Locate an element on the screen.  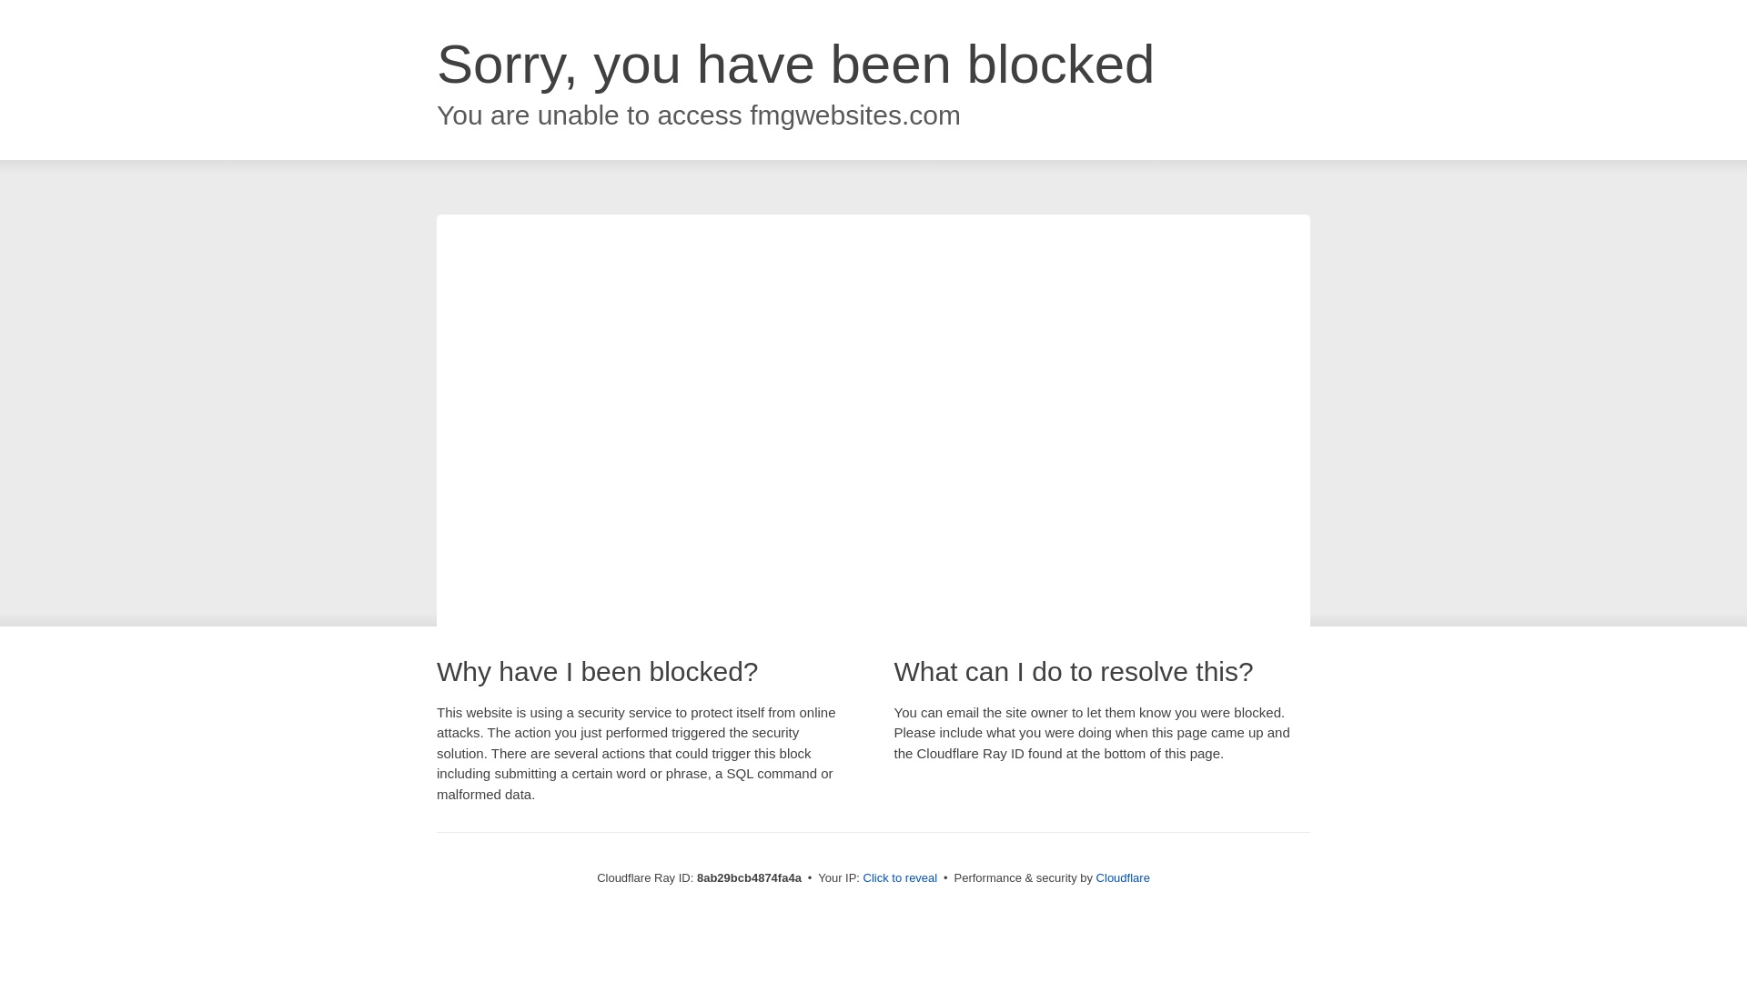
Cloudflare is located at coordinates (1123, 877).